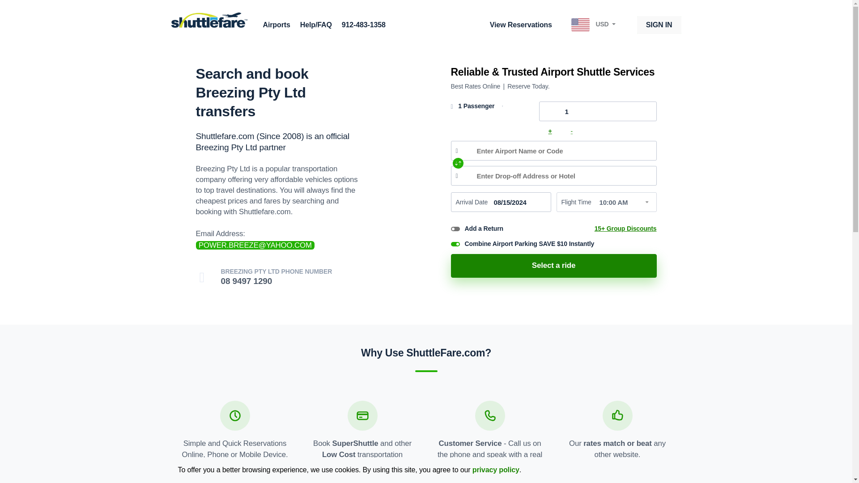  Describe the element at coordinates (364, 25) in the screenshot. I see `912-483-1358` at that location.